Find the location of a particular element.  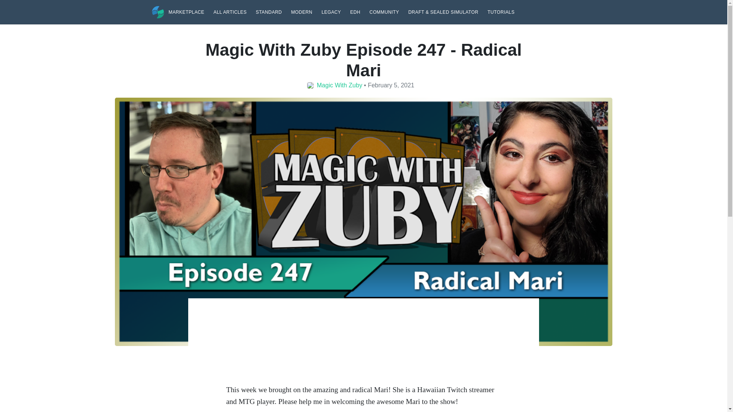

STANDARD is located at coordinates (269, 11).